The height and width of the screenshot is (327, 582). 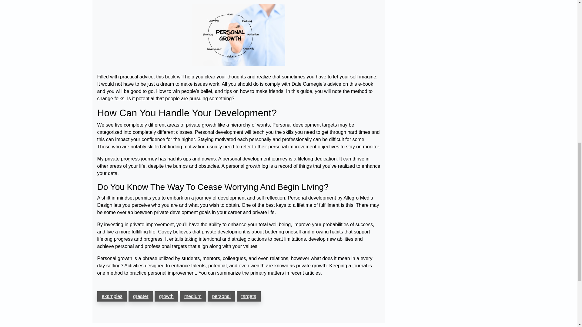 I want to click on greater, so click(x=141, y=296).